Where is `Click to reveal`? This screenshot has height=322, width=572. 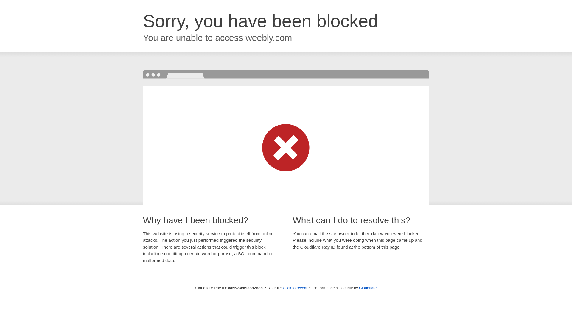 Click to reveal is located at coordinates (295, 288).